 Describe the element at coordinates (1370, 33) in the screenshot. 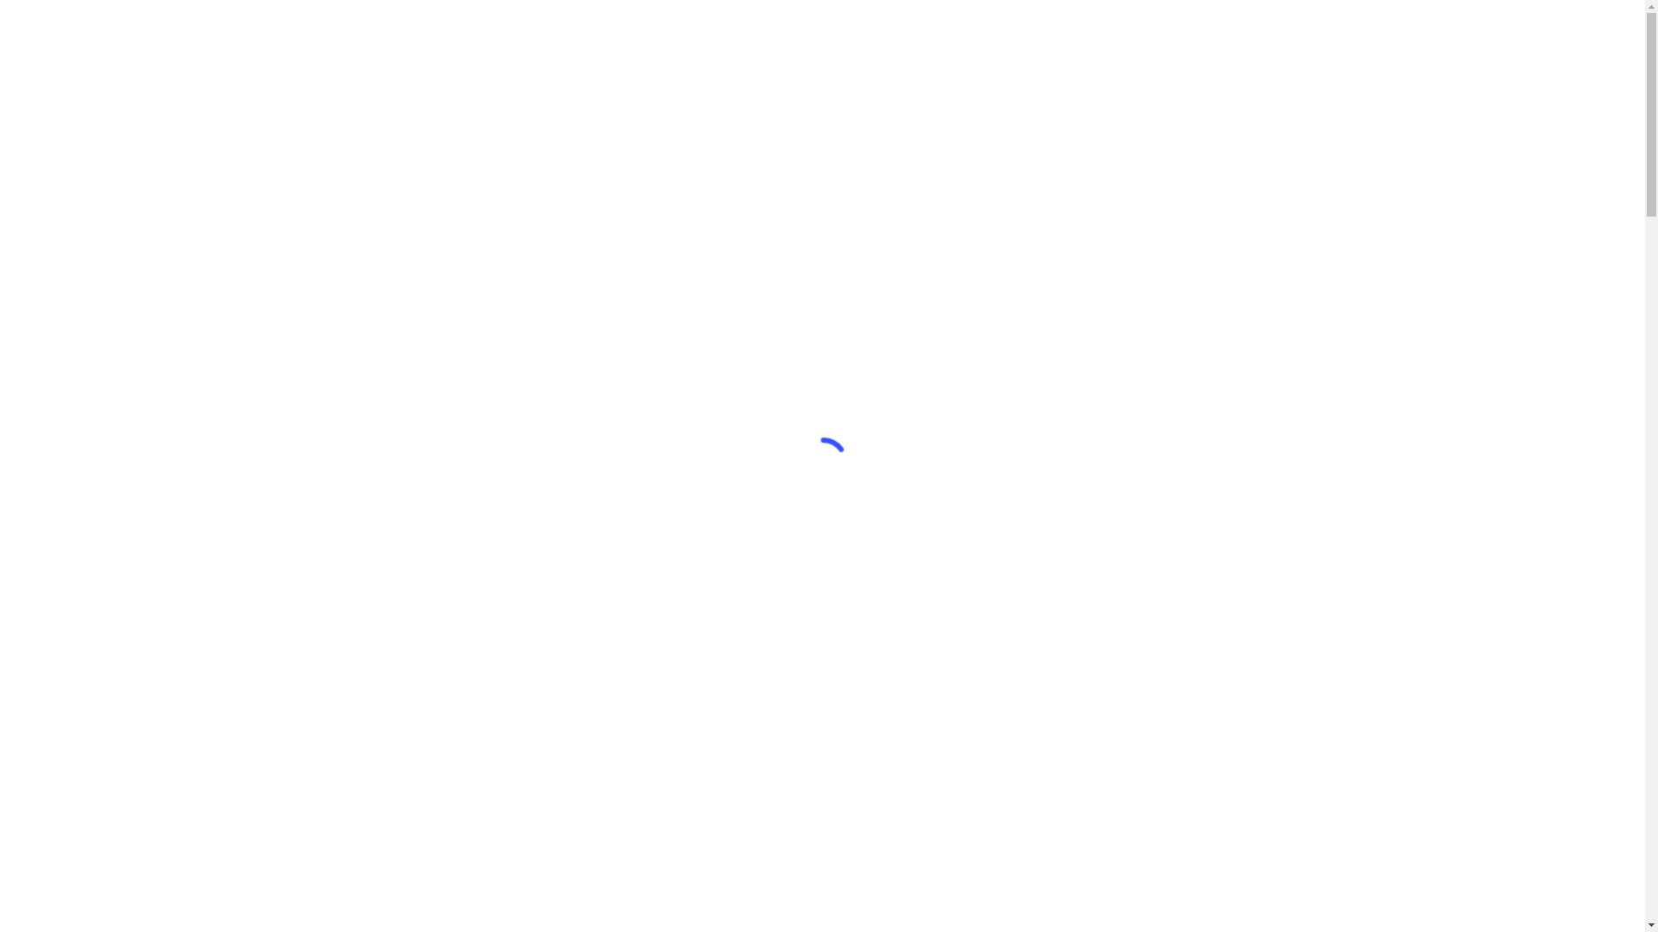

I see `search` at that location.